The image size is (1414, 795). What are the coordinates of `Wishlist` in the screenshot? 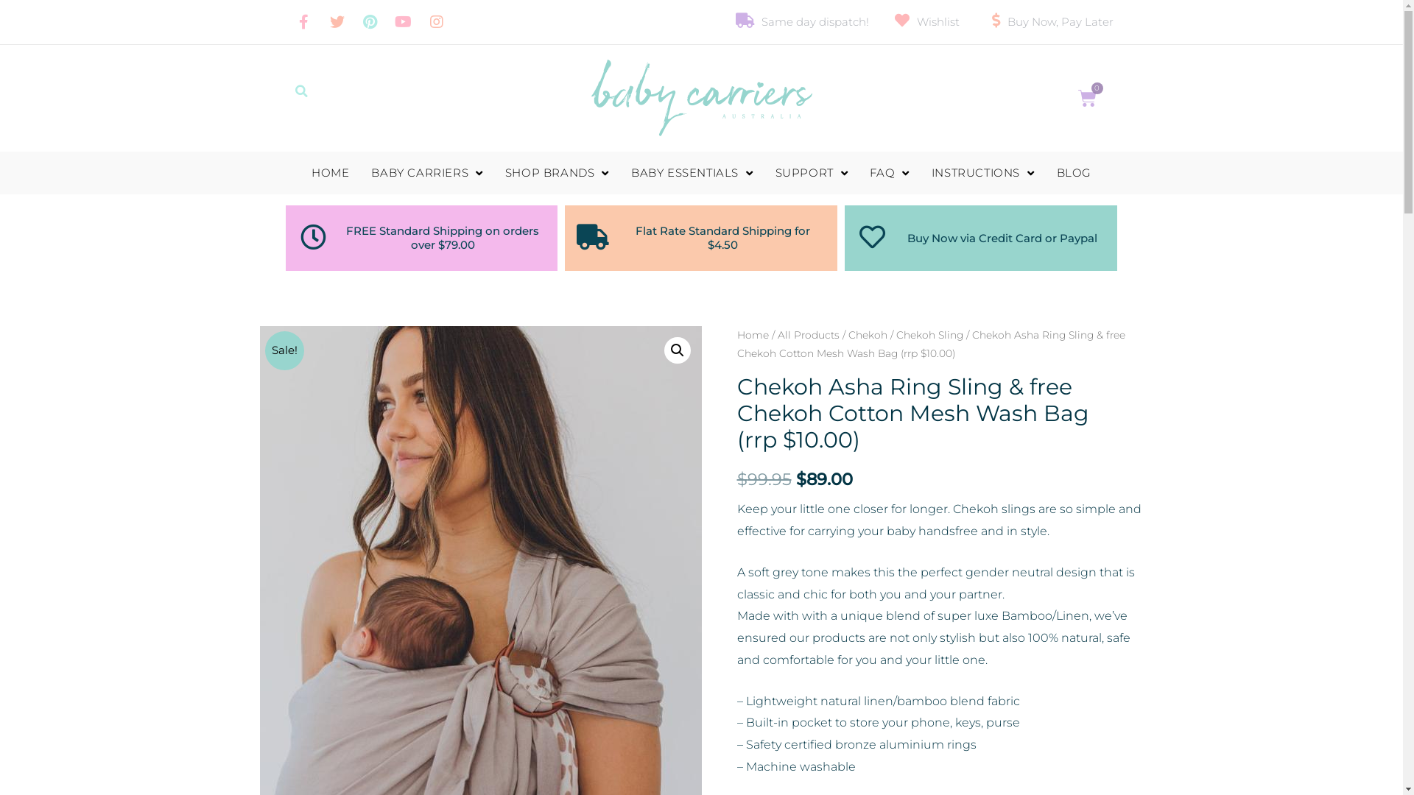 It's located at (925, 22).